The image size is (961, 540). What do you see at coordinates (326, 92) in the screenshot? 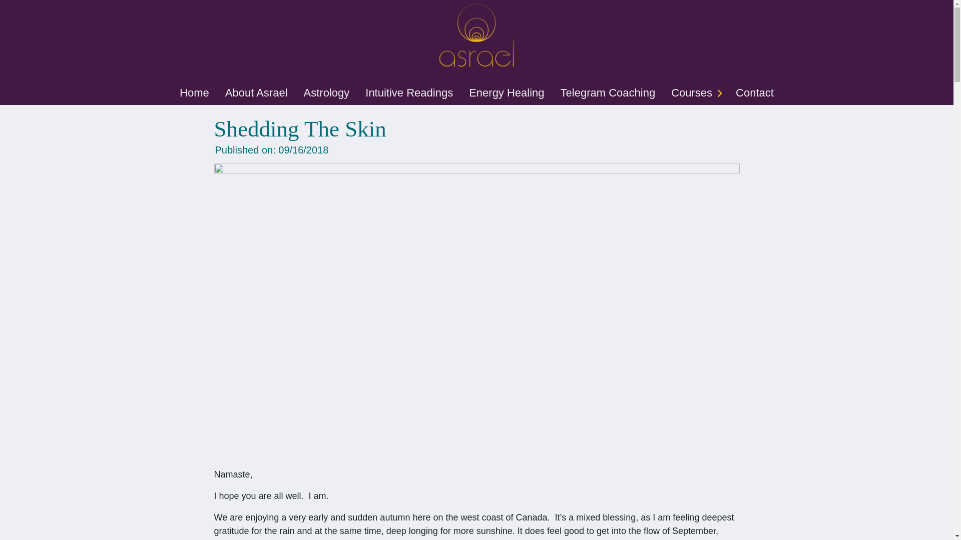
I see `Astrology` at bounding box center [326, 92].